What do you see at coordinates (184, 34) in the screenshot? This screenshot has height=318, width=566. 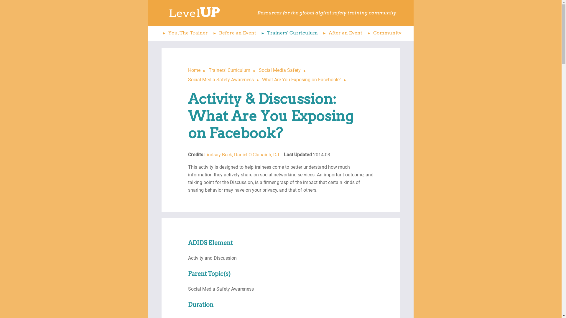 I see `You, The Trainer` at bounding box center [184, 34].